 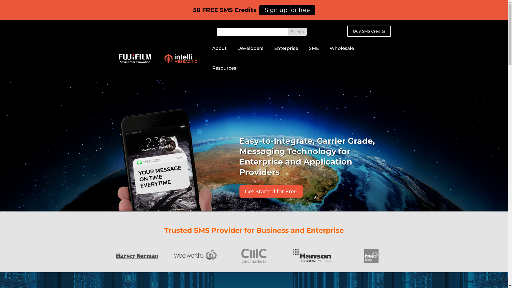 I want to click on Buy SMS Credits, so click(x=369, y=31).